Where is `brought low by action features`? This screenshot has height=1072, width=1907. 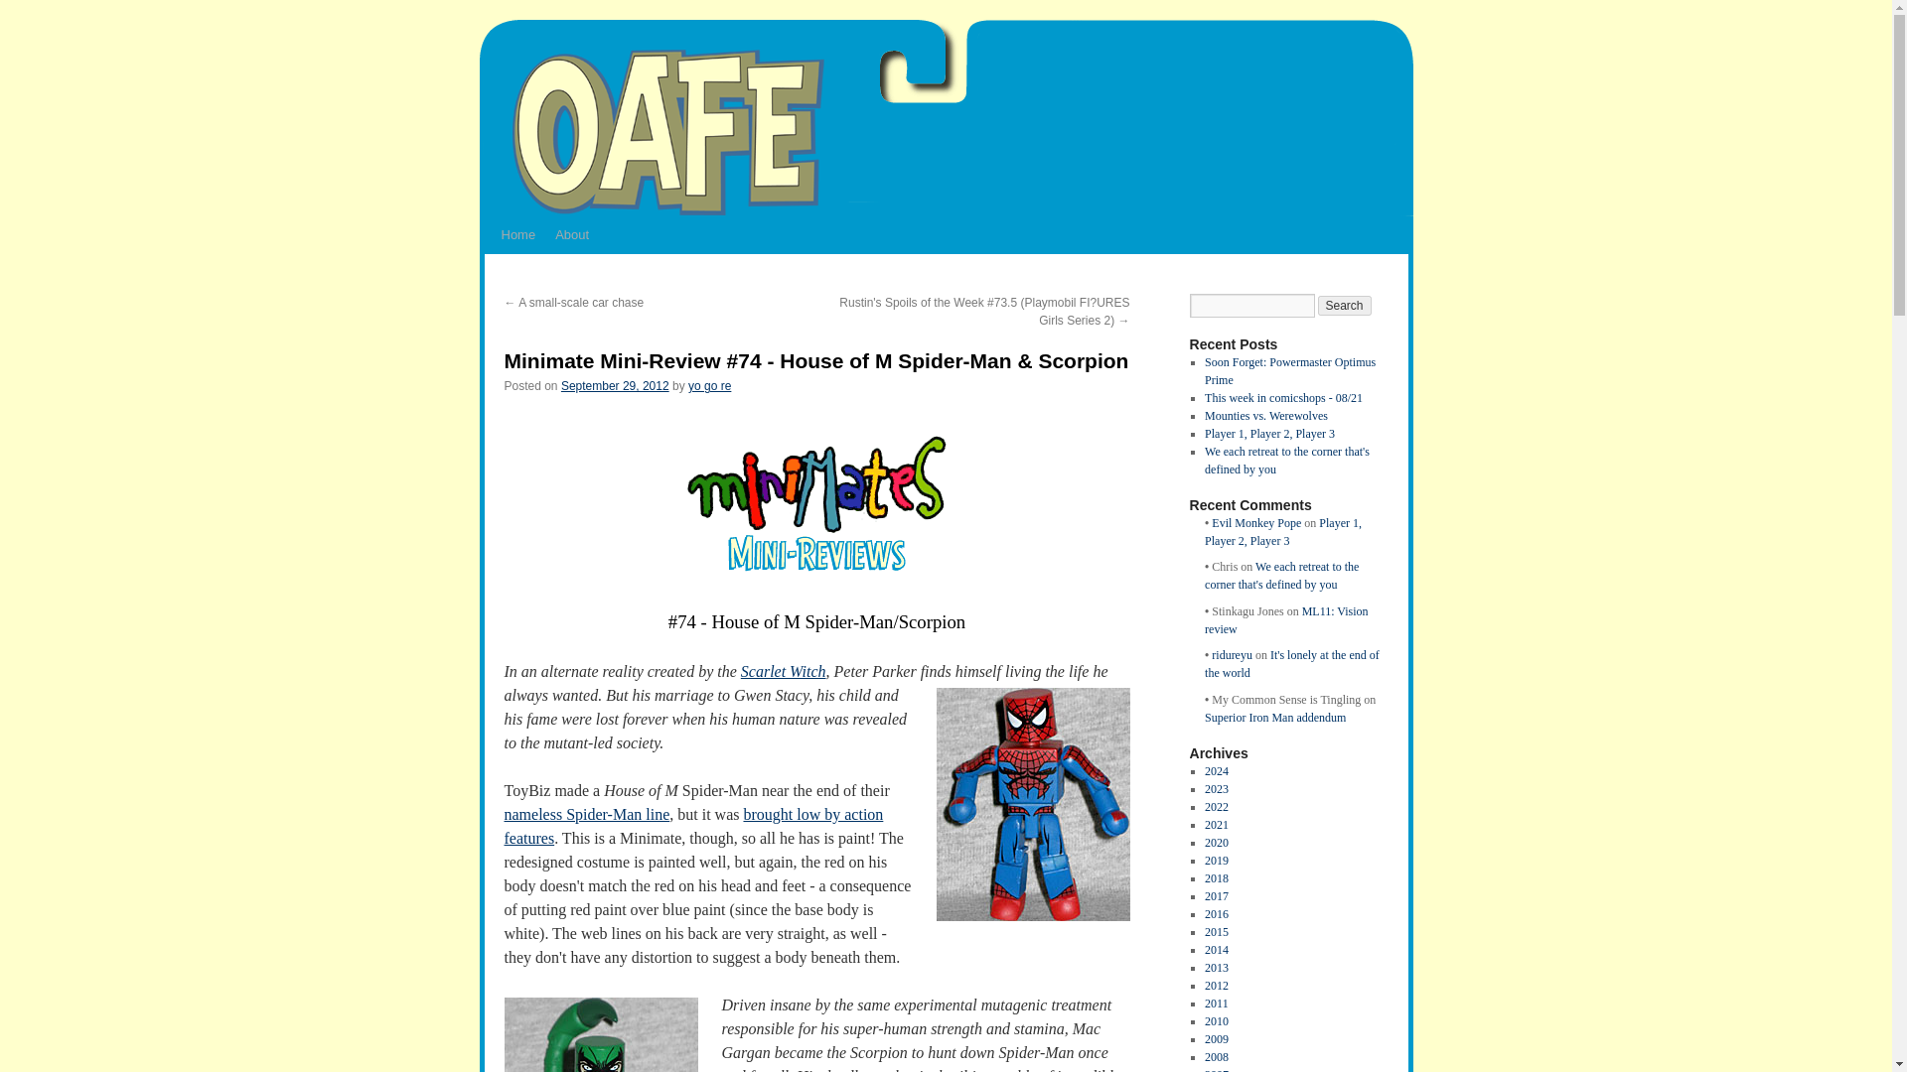
brought low by action features is located at coordinates (694, 826).